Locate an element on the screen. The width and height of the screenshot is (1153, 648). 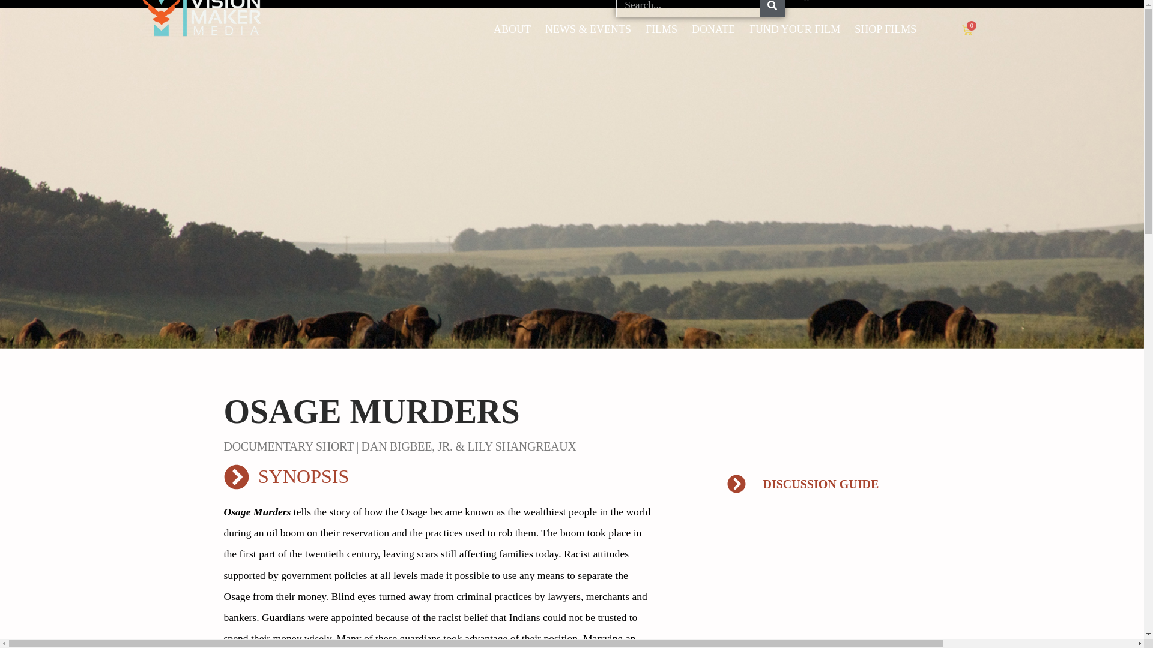
ABOUT is located at coordinates (512, 29).